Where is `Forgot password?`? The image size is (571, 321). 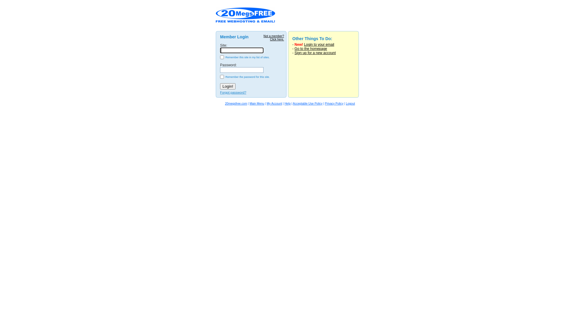 Forgot password? is located at coordinates (233, 92).